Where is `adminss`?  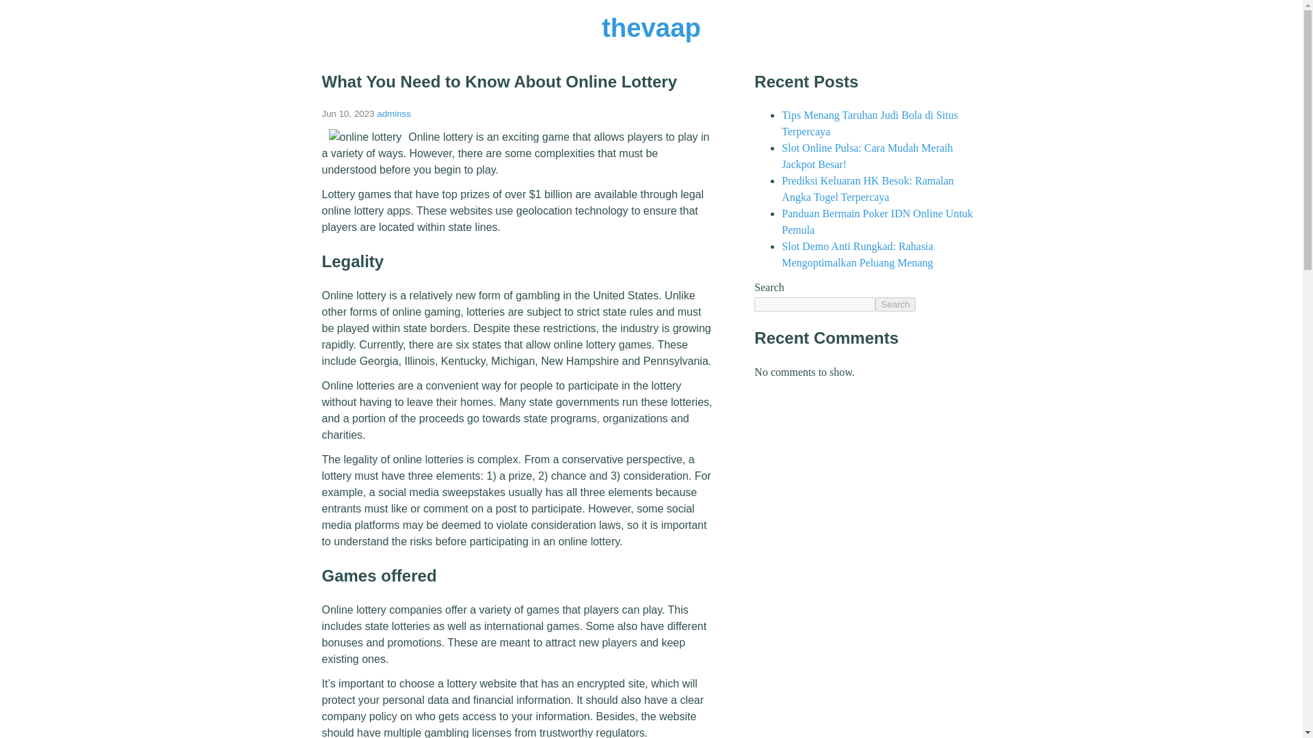 adminss is located at coordinates (394, 113).